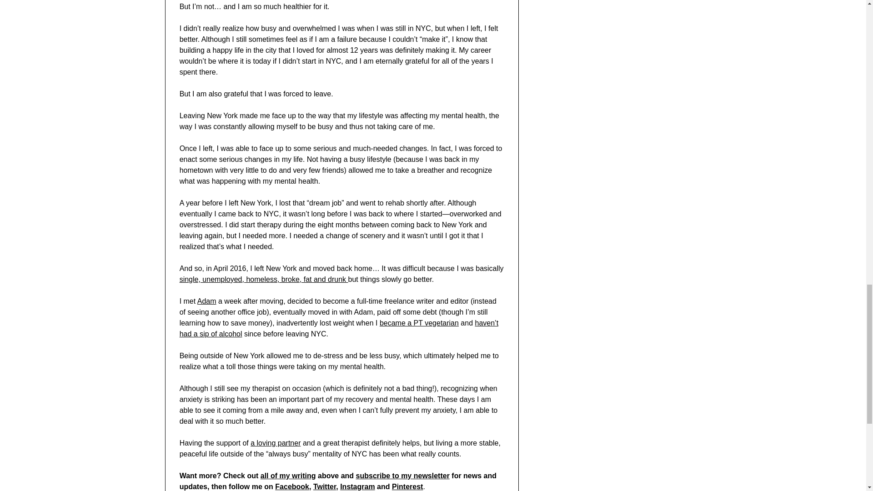 This screenshot has height=491, width=873. Describe the element at coordinates (357, 486) in the screenshot. I see `Instagram` at that location.